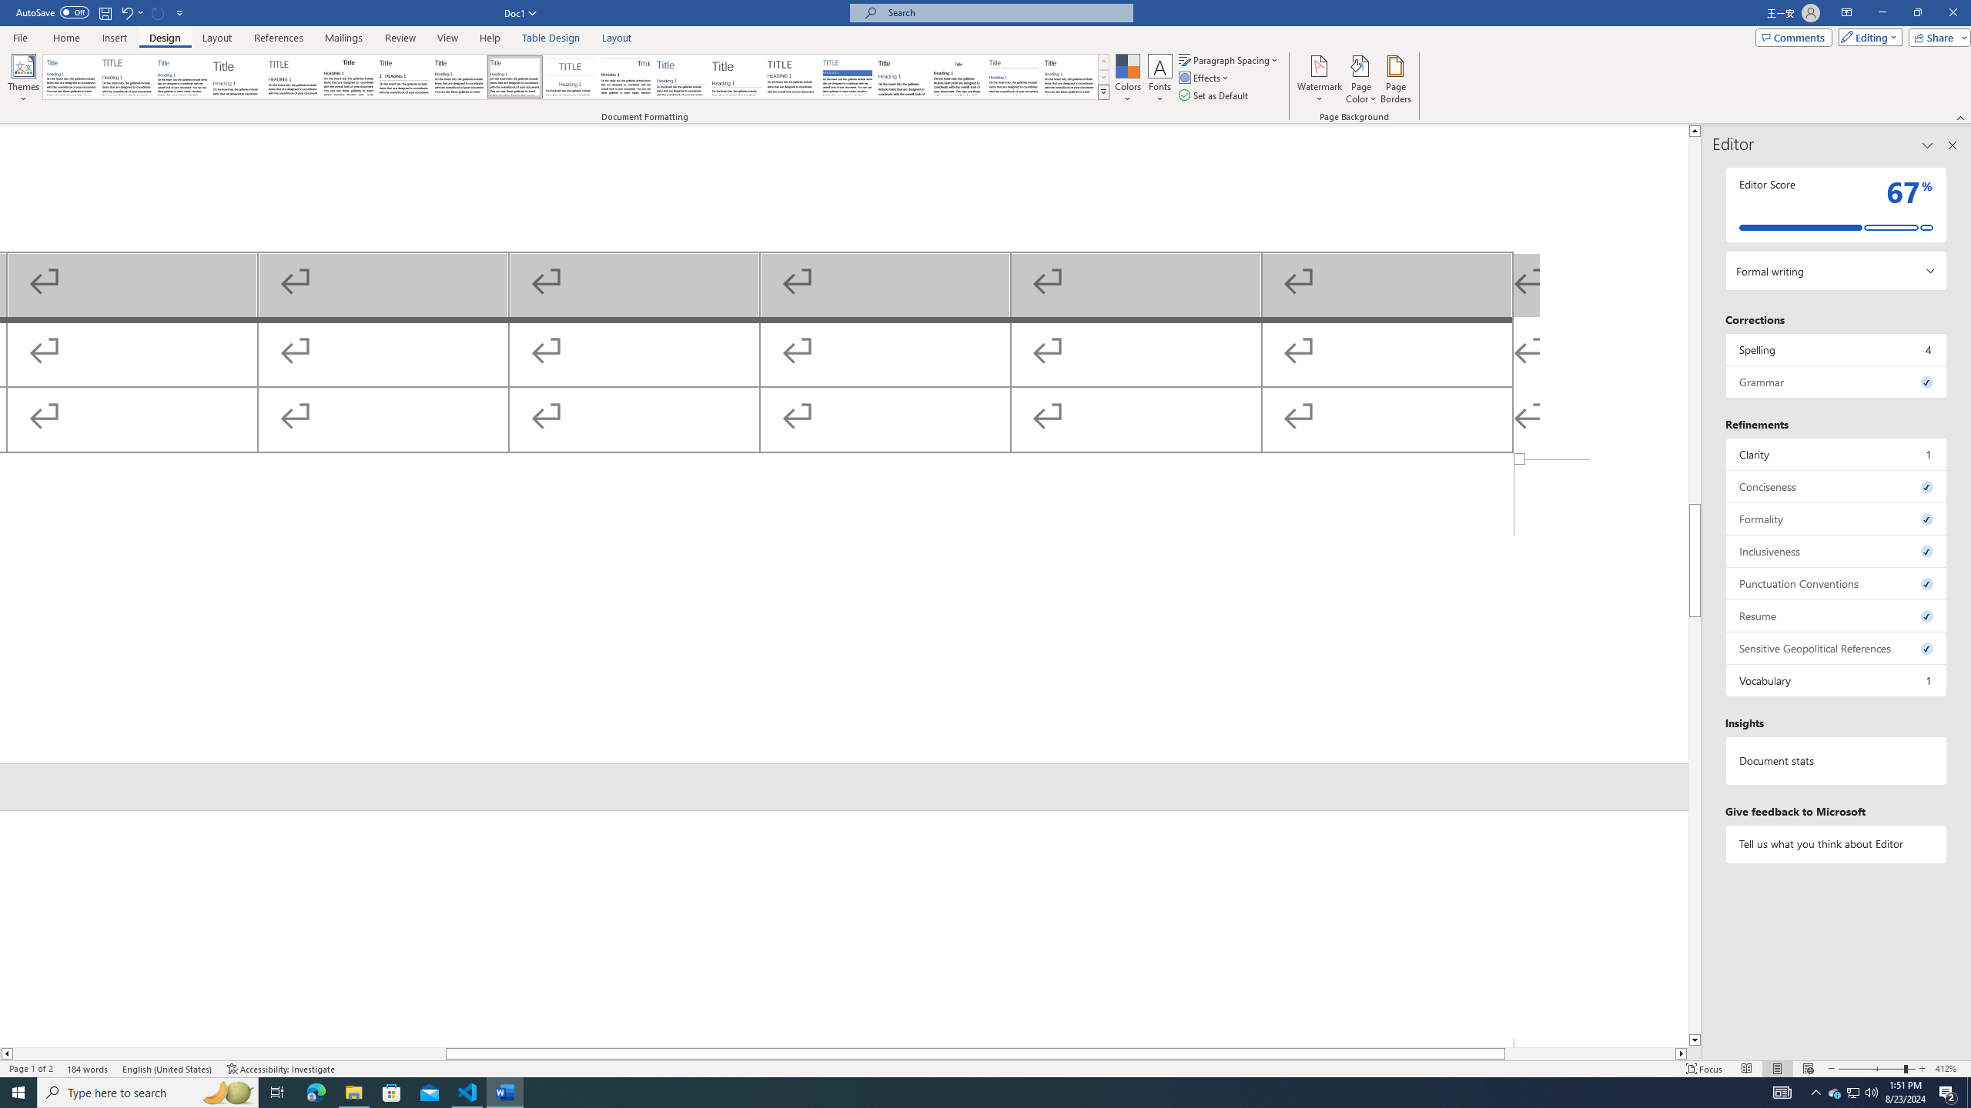  What do you see at coordinates (1103, 92) in the screenshot?
I see `Style Set` at bounding box center [1103, 92].